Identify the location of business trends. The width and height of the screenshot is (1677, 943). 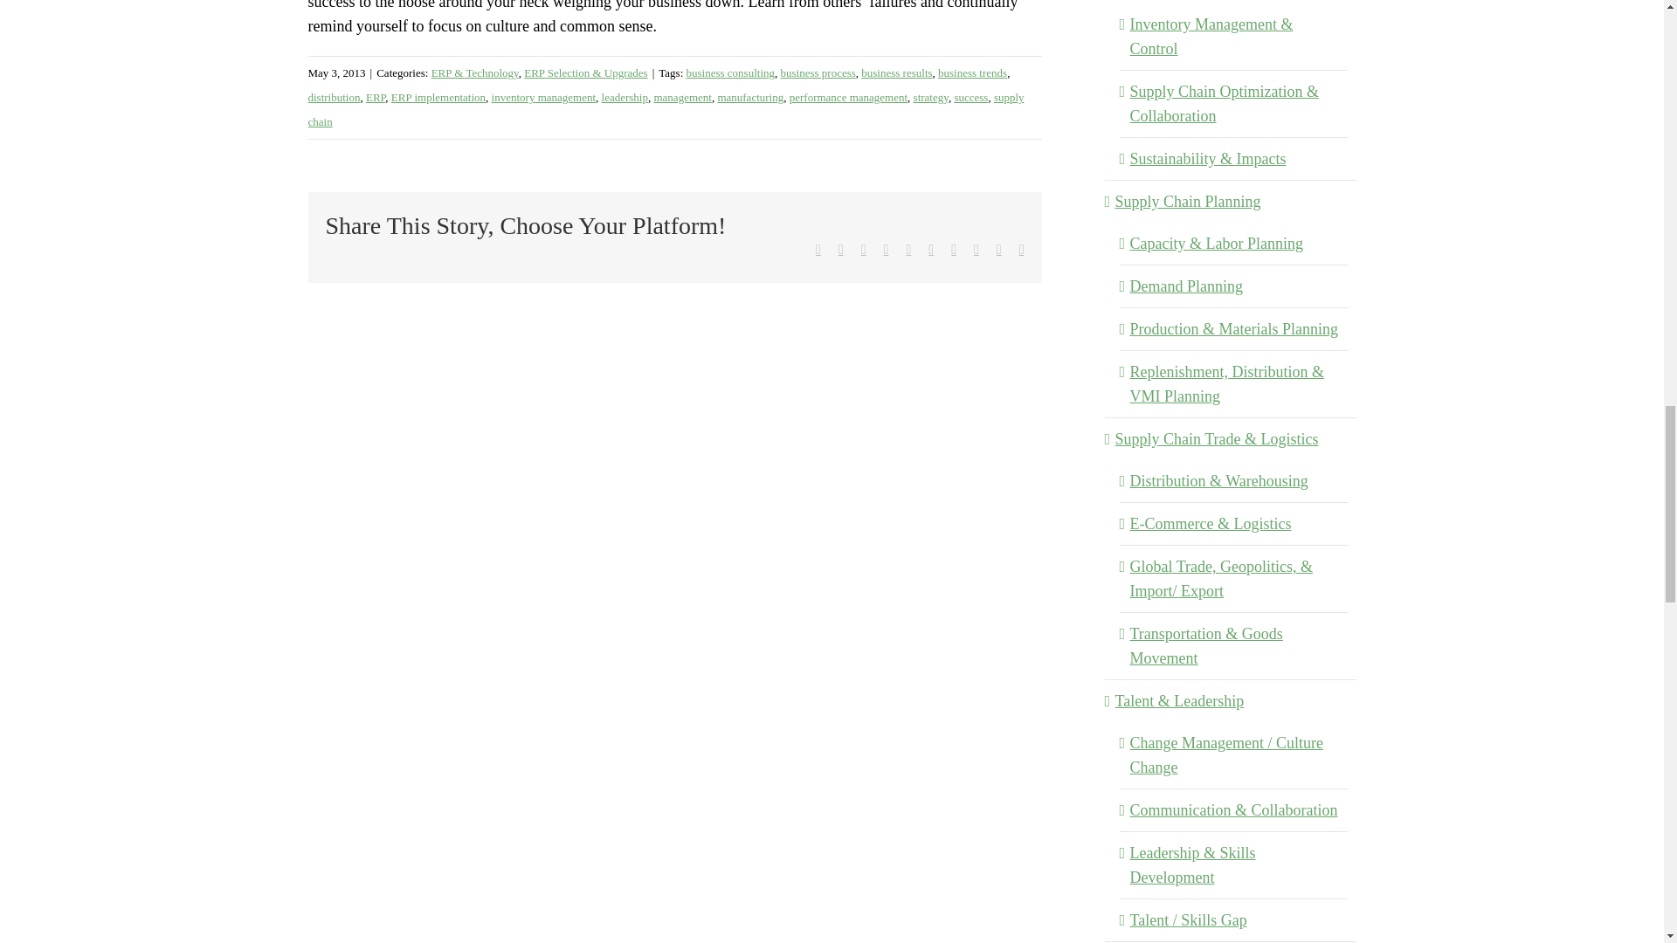
(972, 72).